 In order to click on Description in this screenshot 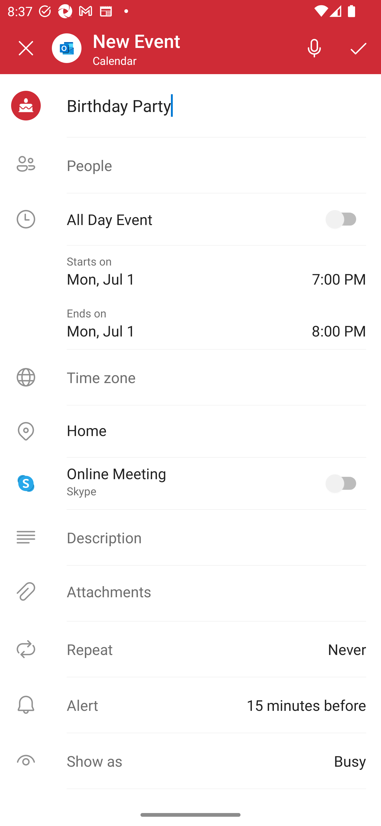, I will do `click(190, 537)`.